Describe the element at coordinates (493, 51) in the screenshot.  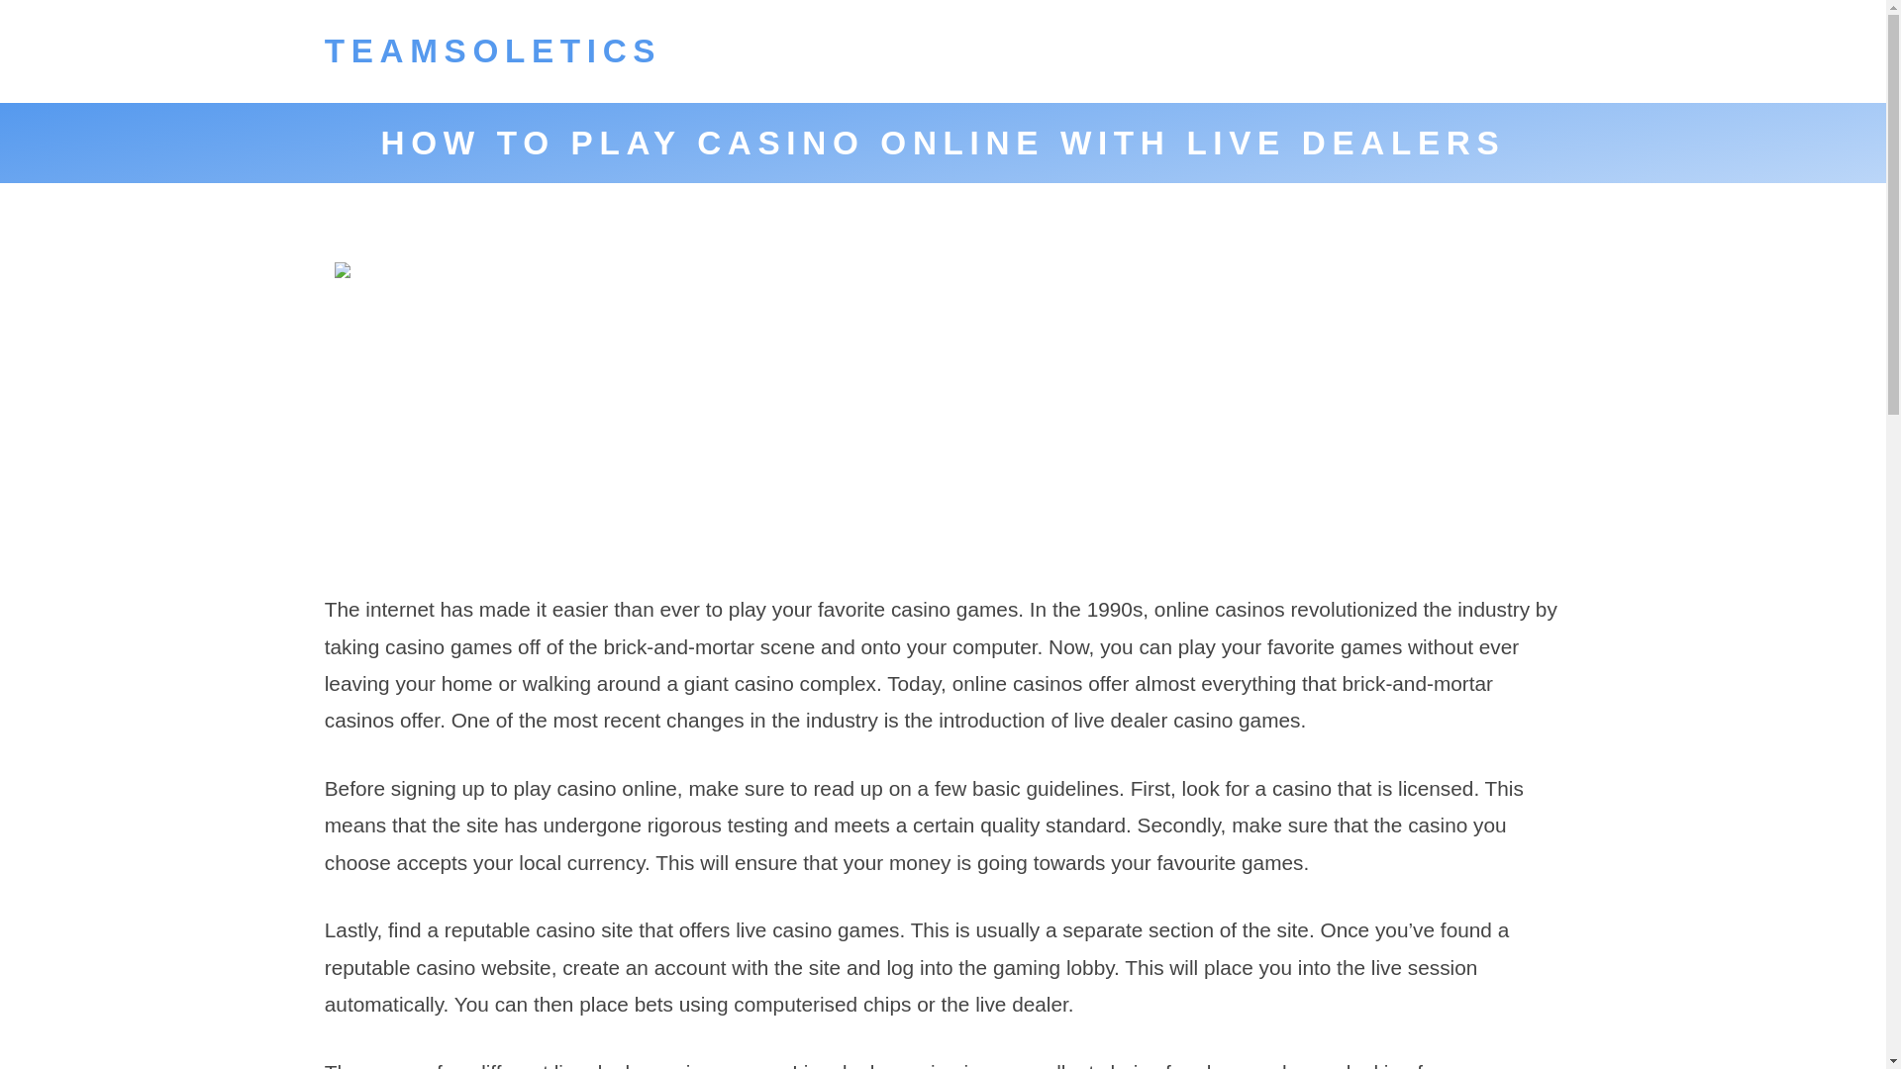
I see `TEAMSOLETICS` at that location.